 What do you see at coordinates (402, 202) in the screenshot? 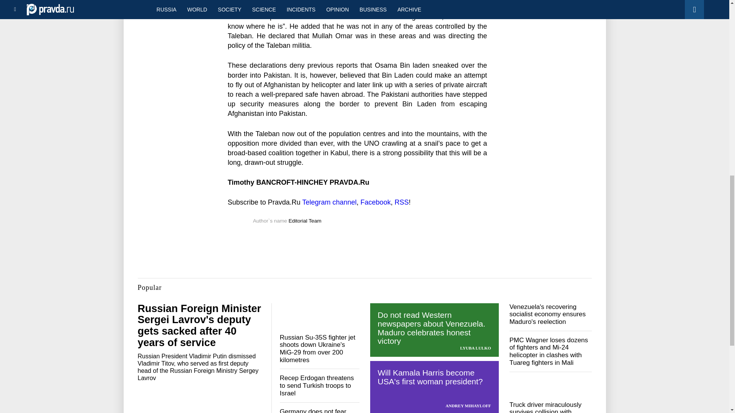
I see `RSS` at bounding box center [402, 202].